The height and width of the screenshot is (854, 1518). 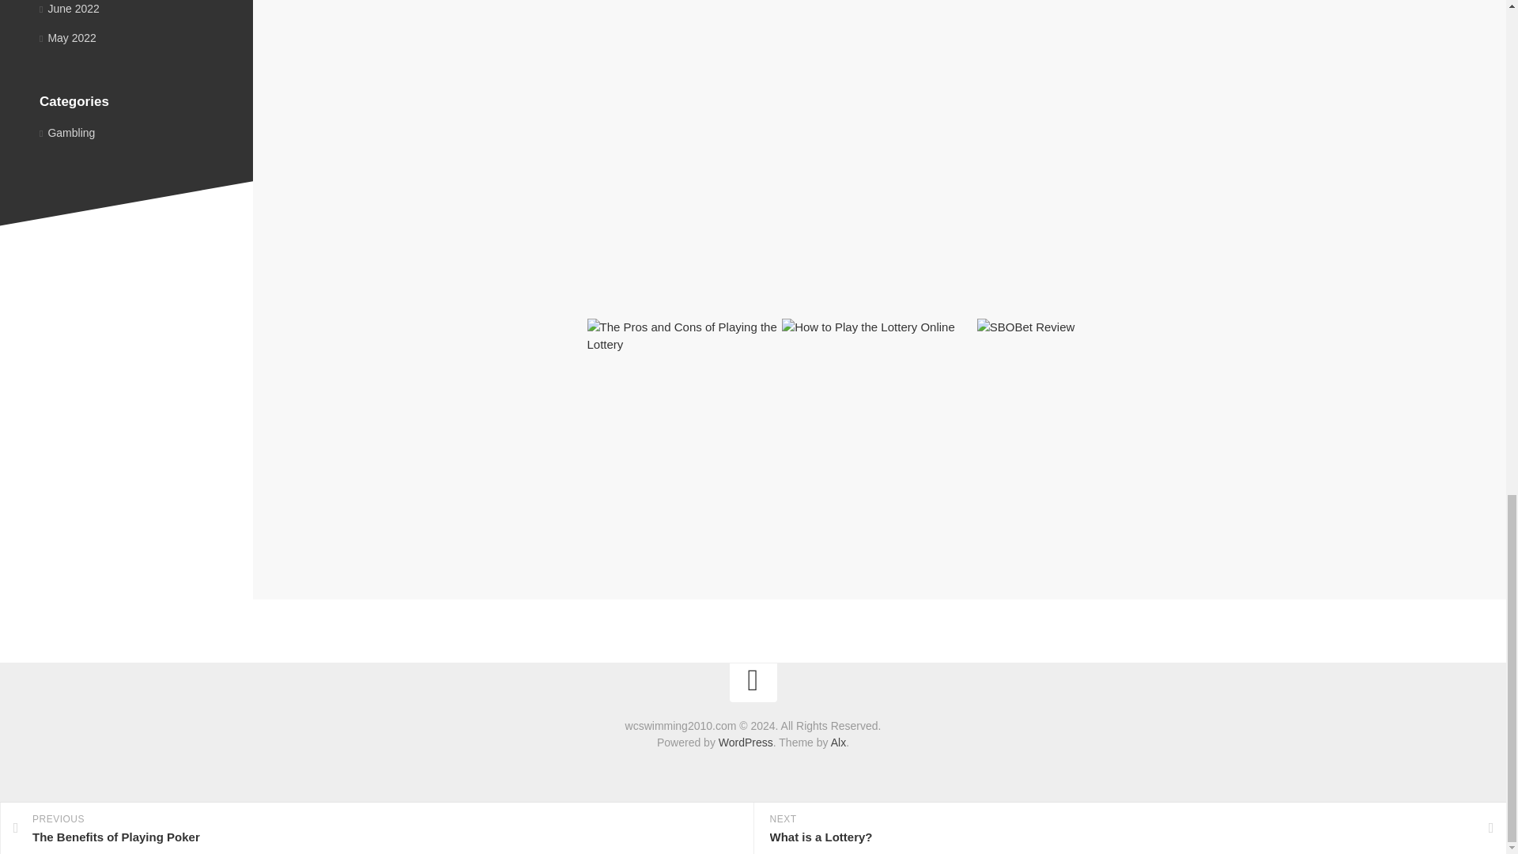 What do you see at coordinates (1025, 452) in the screenshot?
I see `SBOBet Review` at bounding box center [1025, 452].